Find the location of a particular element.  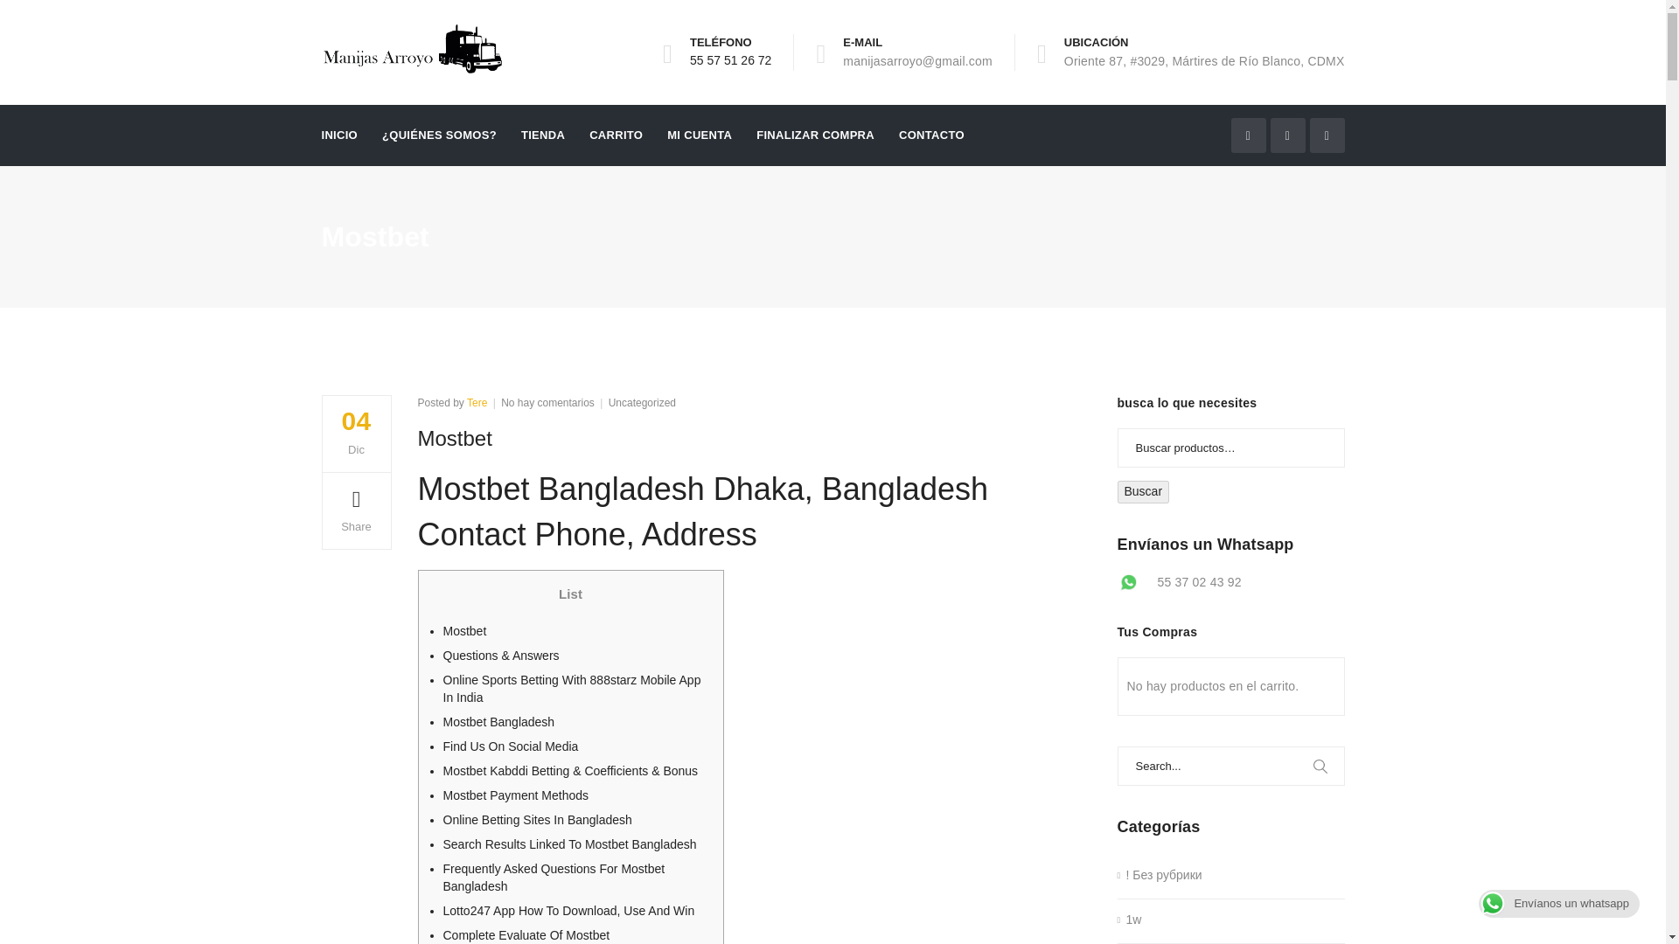

Buscar is located at coordinates (569, 844).